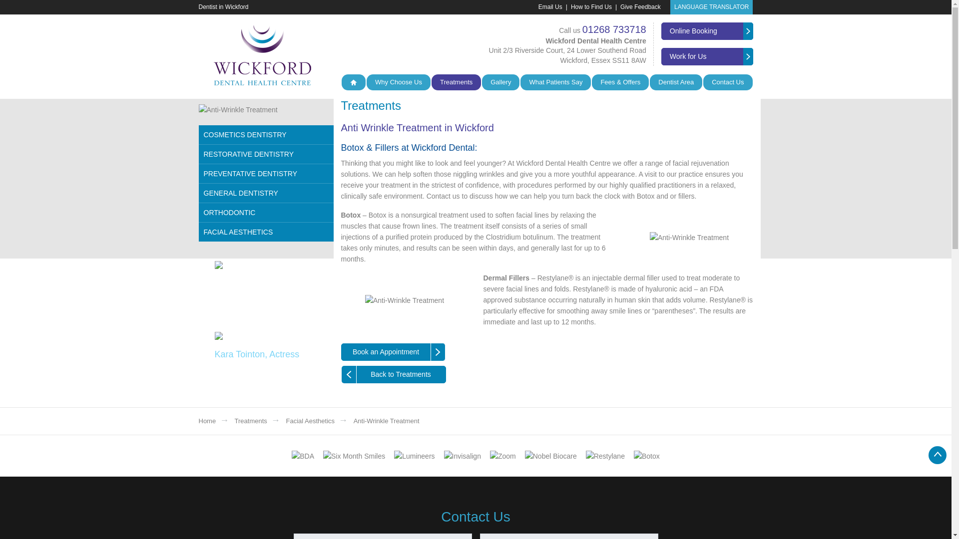 This screenshot has width=959, height=539. Describe the element at coordinates (711, 7) in the screenshot. I see `LANGUAGE TRANSLATOR` at that location.